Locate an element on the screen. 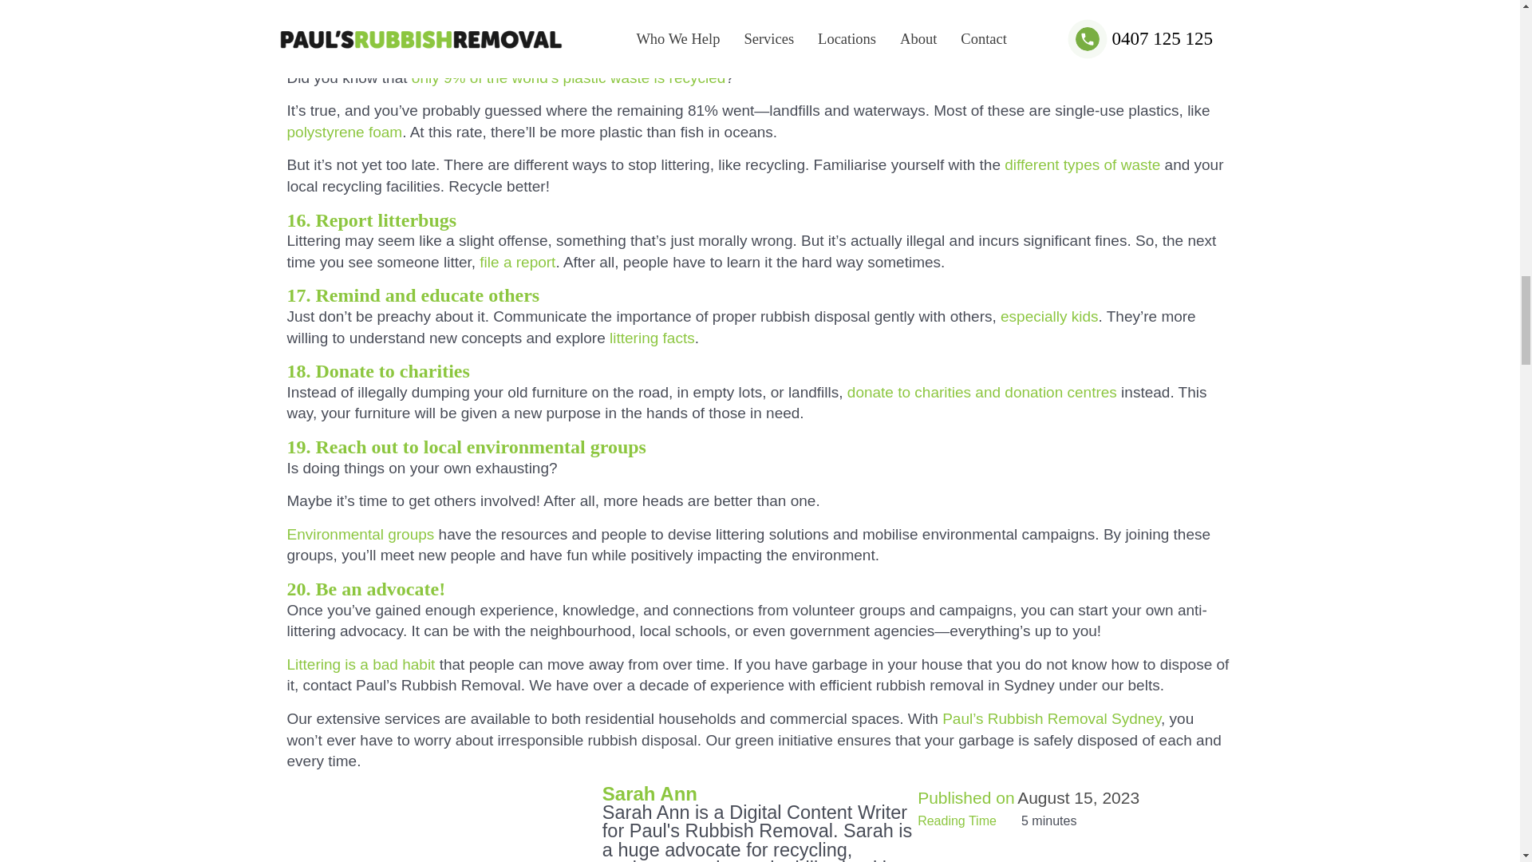 The image size is (1532, 862). polystyrene foam is located at coordinates (345, 132).